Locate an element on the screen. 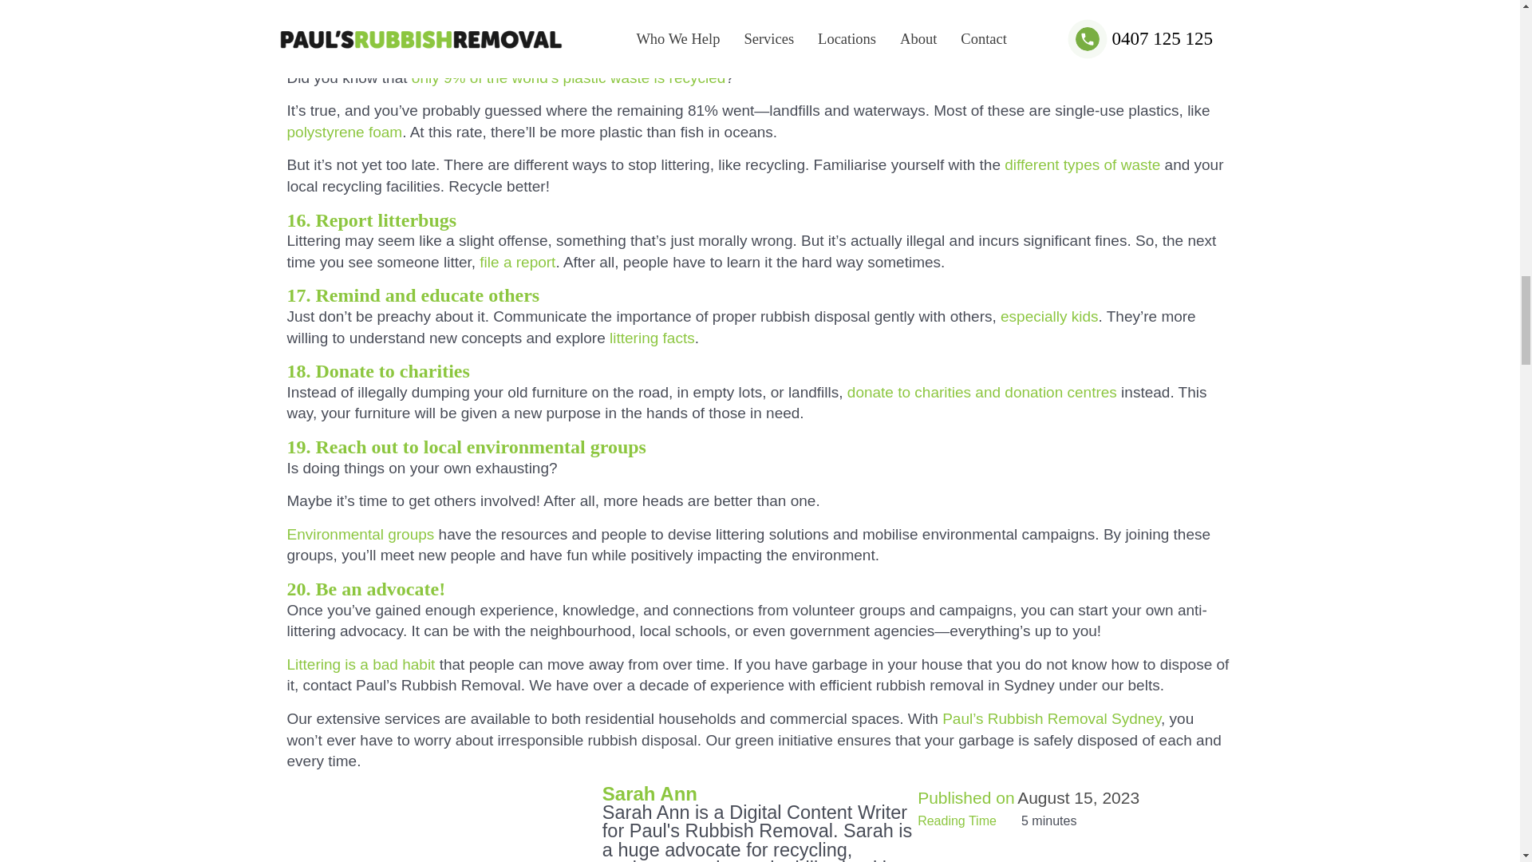 The image size is (1532, 862). polystyrene foam is located at coordinates (345, 132).